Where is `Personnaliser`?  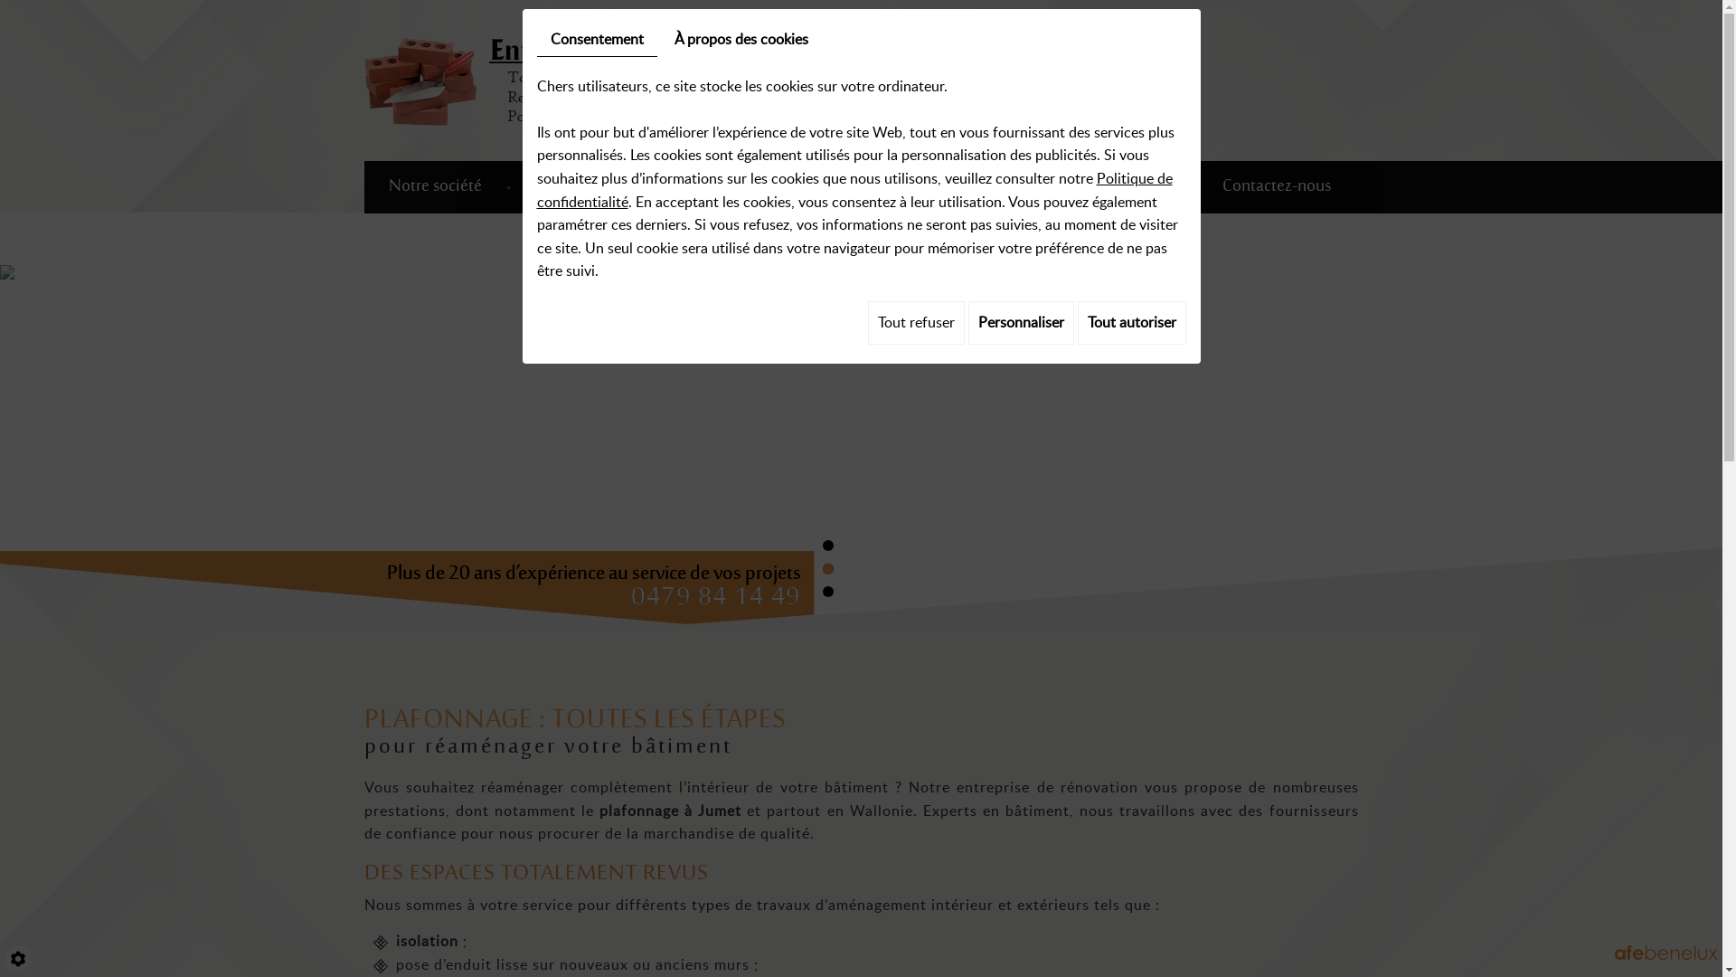 Personnaliser is located at coordinates (1020, 323).